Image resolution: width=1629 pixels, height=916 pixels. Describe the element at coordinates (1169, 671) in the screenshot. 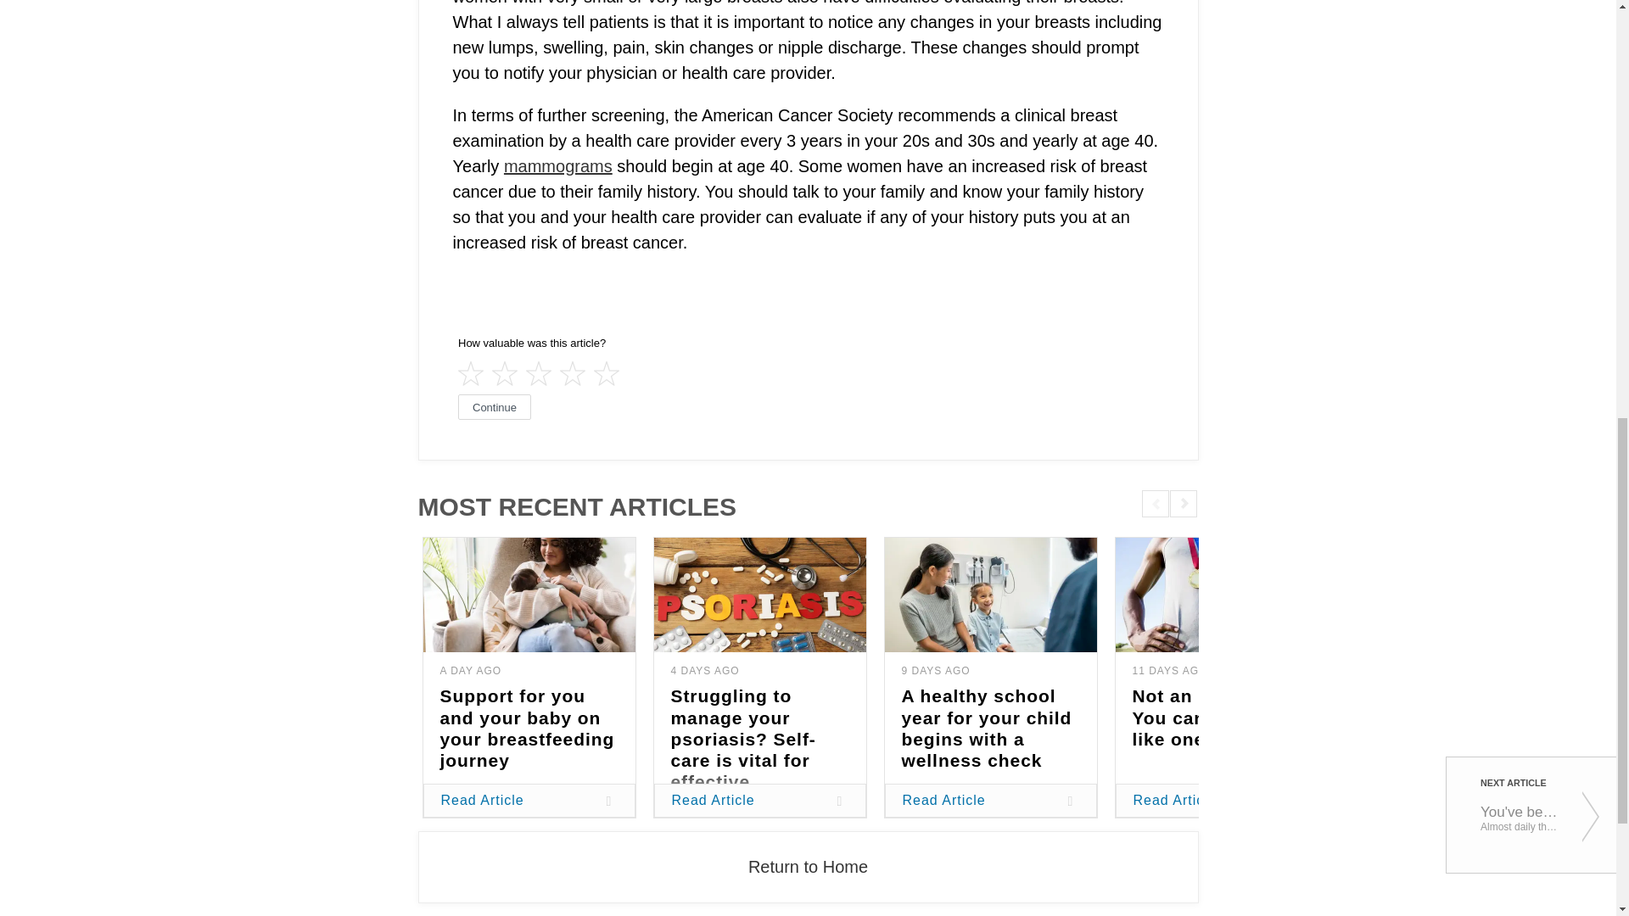

I see `2024-08-06T18:31:48` at that location.